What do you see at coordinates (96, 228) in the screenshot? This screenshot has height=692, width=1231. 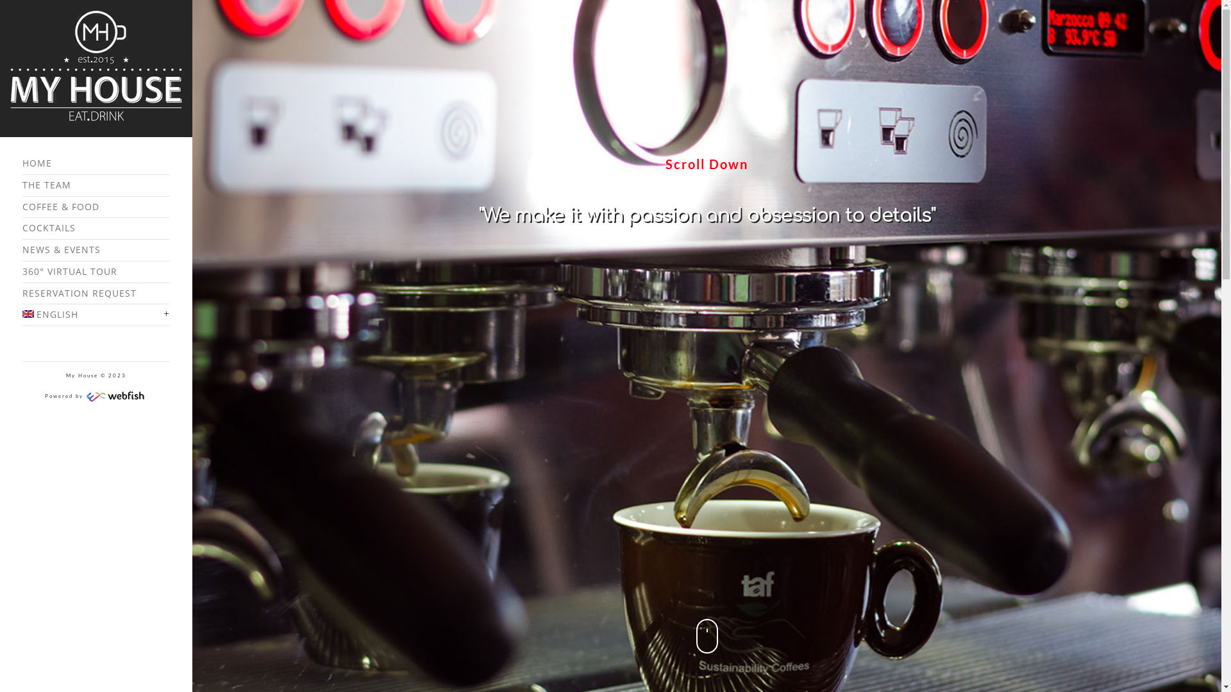 I see `COCKTAILS` at bounding box center [96, 228].